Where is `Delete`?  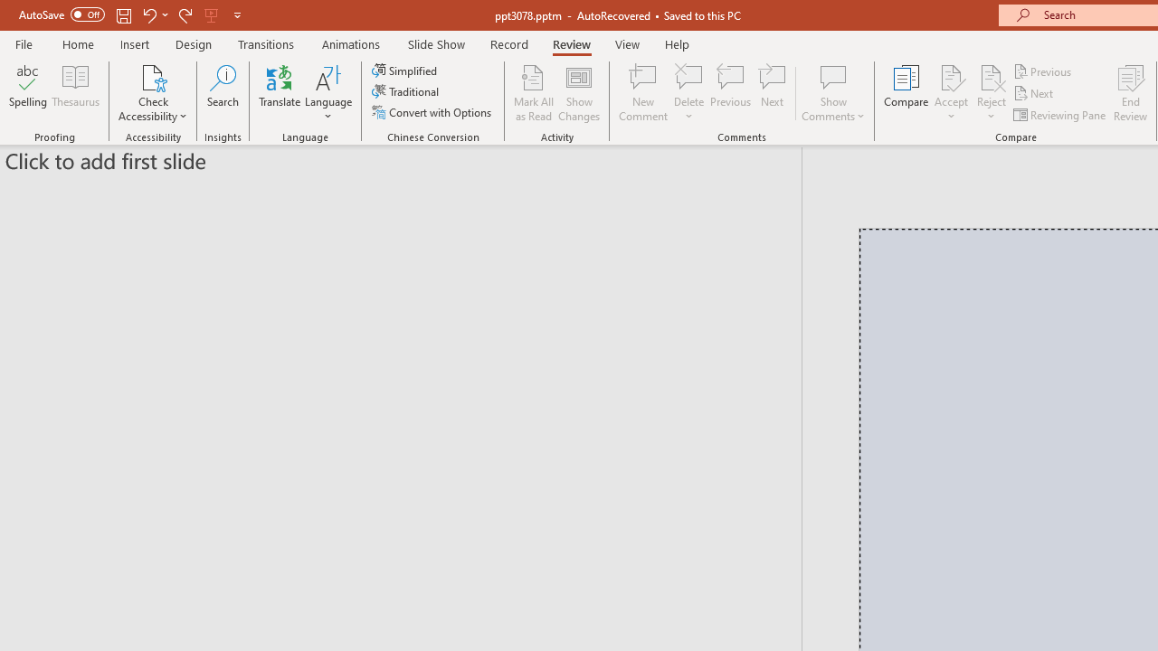 Delete is located at coordinates (689, 92).